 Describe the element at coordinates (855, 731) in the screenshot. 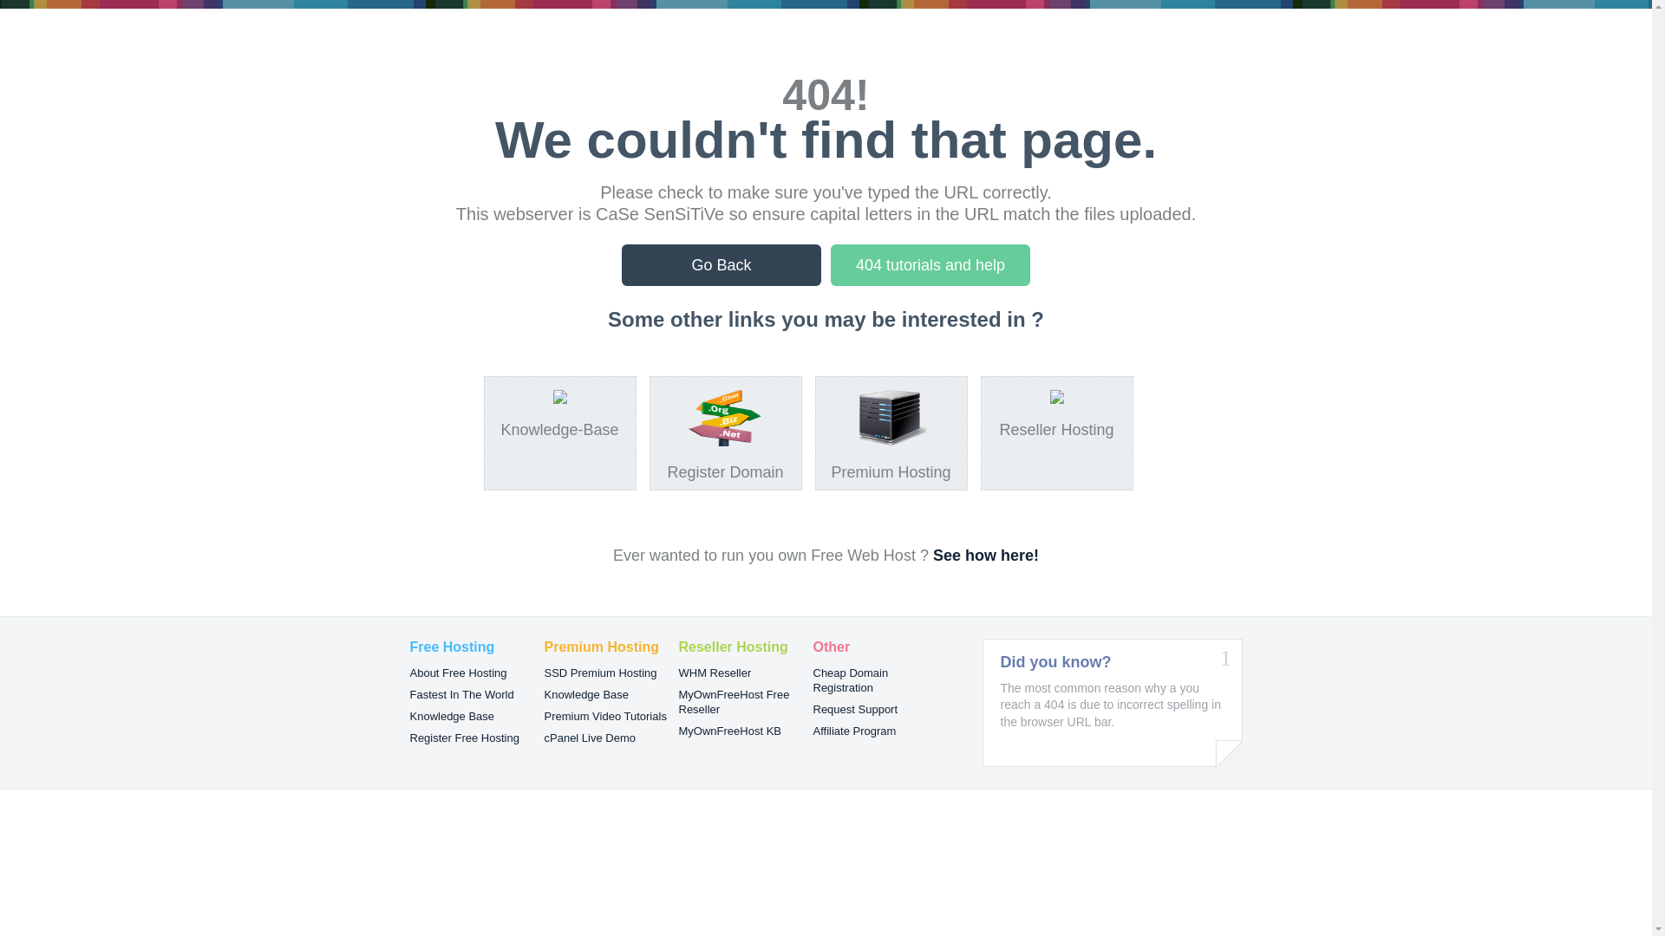

I see `Affiliate Program` at that location.